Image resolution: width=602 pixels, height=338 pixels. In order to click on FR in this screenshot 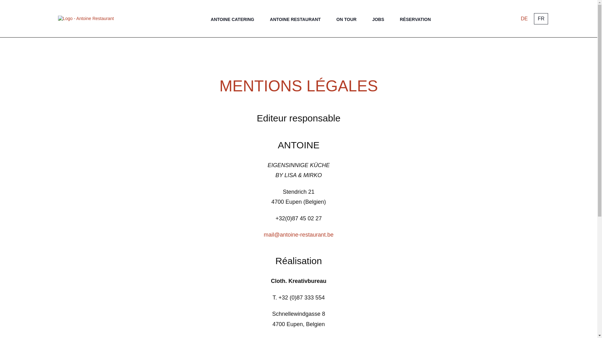, I will do `click(541, 19)`.